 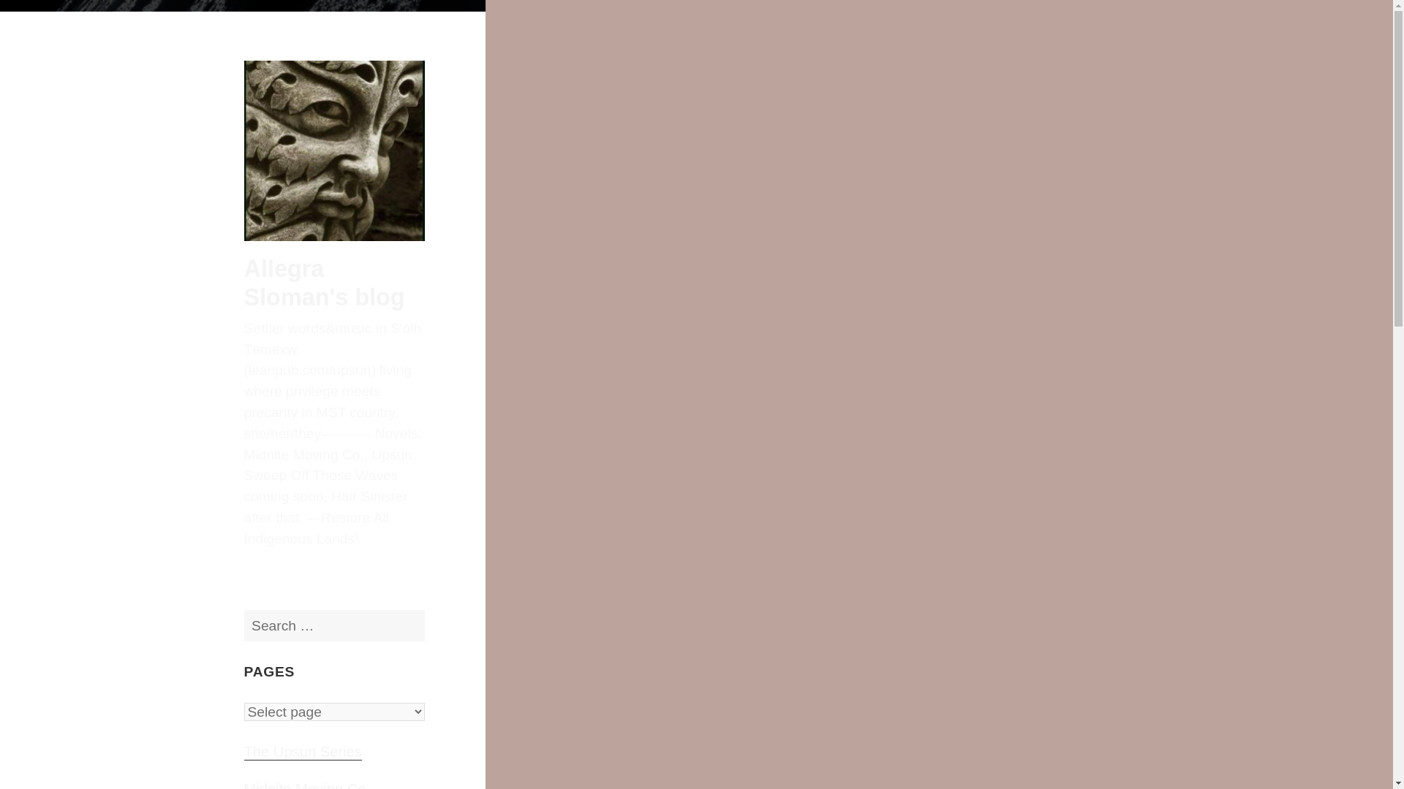 I want to click on Allegra Sloman's blog, so click(x=325, y=282).